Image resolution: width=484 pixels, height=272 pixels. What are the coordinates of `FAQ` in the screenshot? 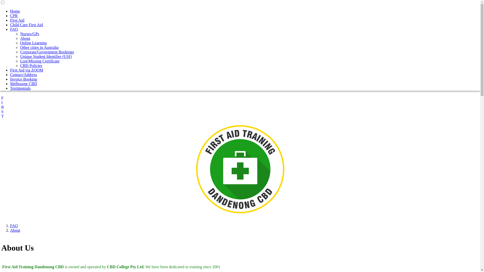 It's located at (14, 226).